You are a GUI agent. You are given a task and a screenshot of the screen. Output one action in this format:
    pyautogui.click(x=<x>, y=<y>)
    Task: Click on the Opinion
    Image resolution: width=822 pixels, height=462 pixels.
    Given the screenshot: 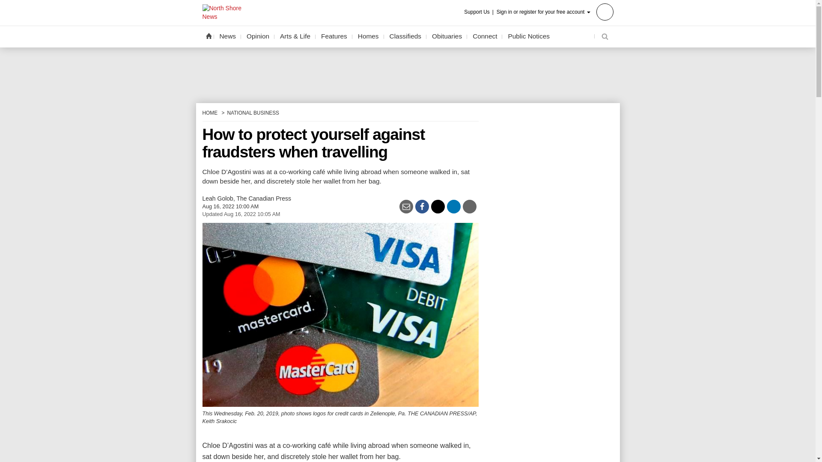 What is the action you would take?
    pyautogui.click(x=258, y=36)
    